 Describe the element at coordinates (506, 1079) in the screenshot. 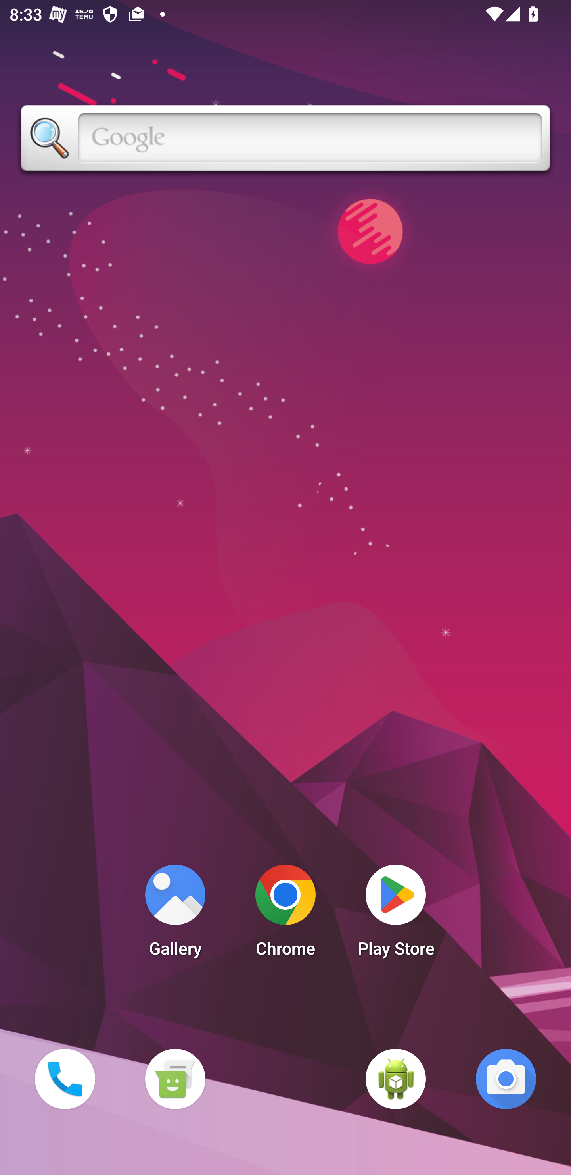

I see `Camera` at that location.